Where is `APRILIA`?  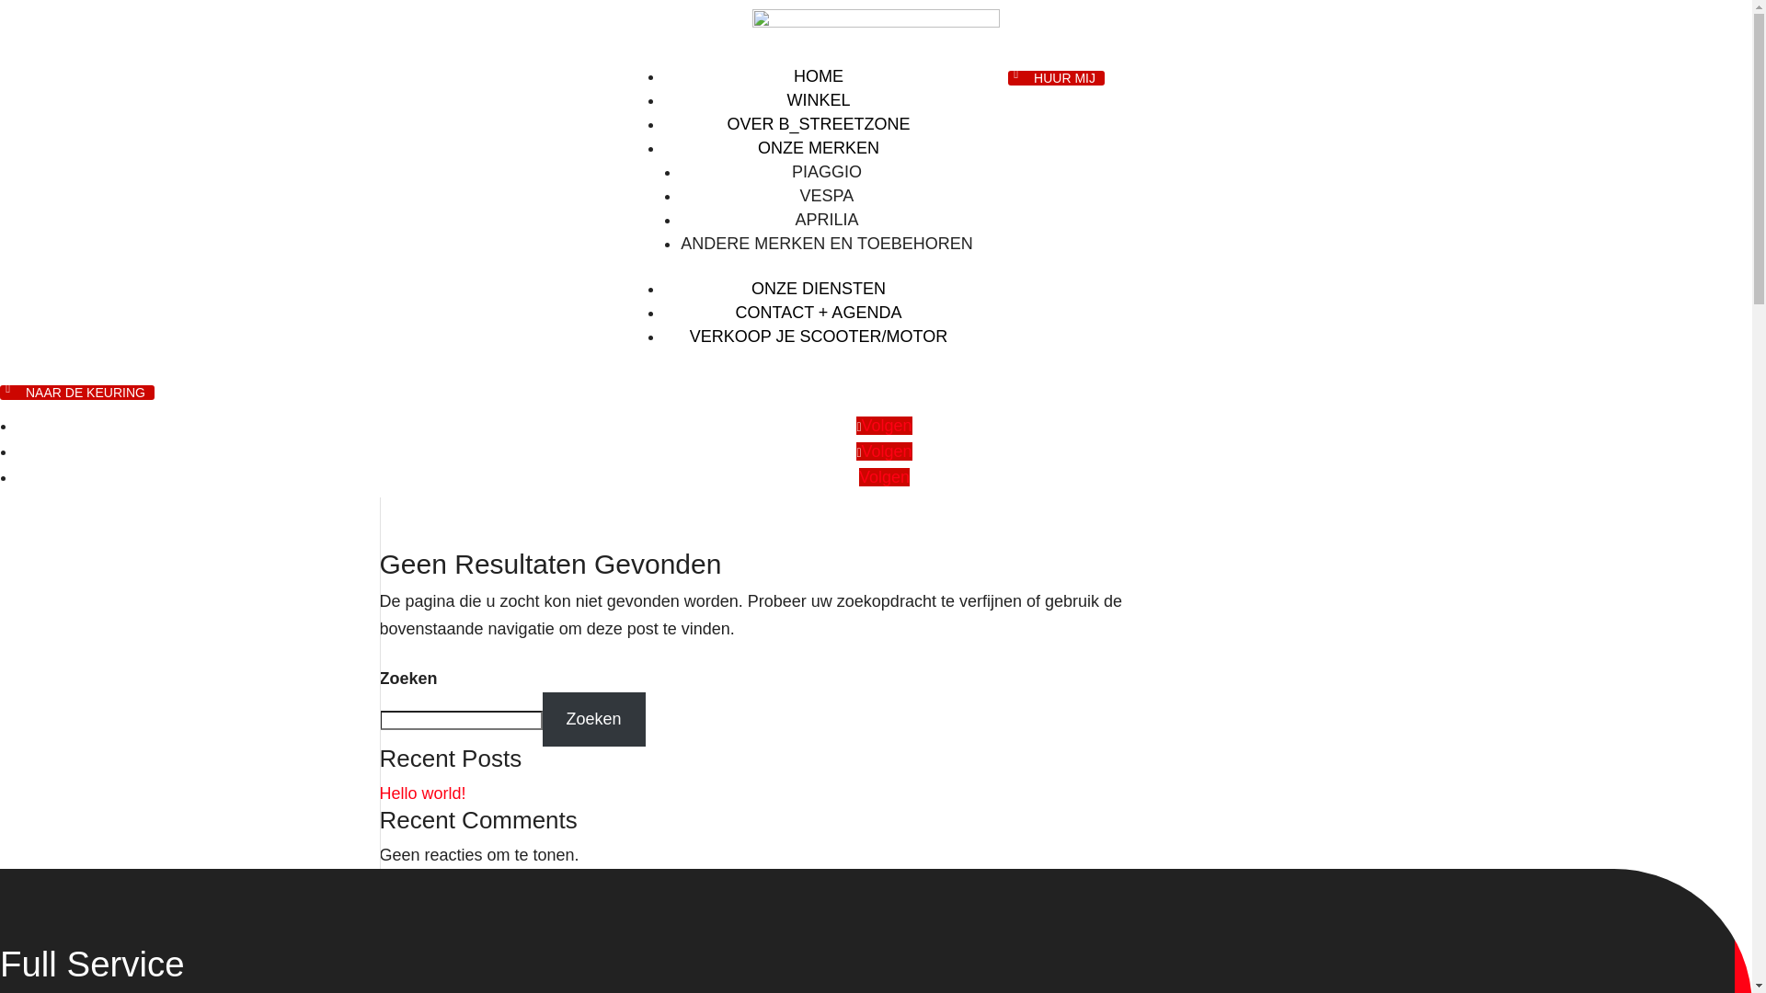
APRILIA is located at coordinates (826, 220).